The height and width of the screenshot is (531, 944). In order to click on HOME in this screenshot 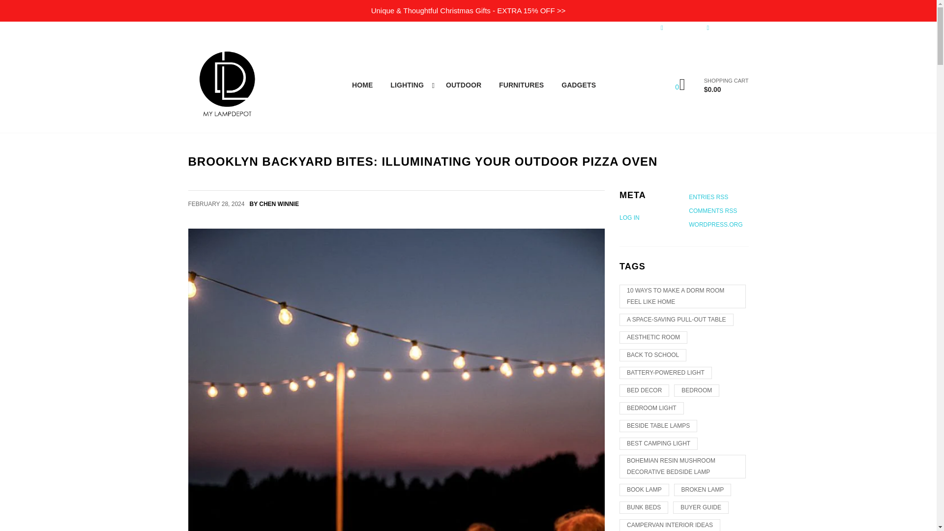, I will do `click(362, 85)`.